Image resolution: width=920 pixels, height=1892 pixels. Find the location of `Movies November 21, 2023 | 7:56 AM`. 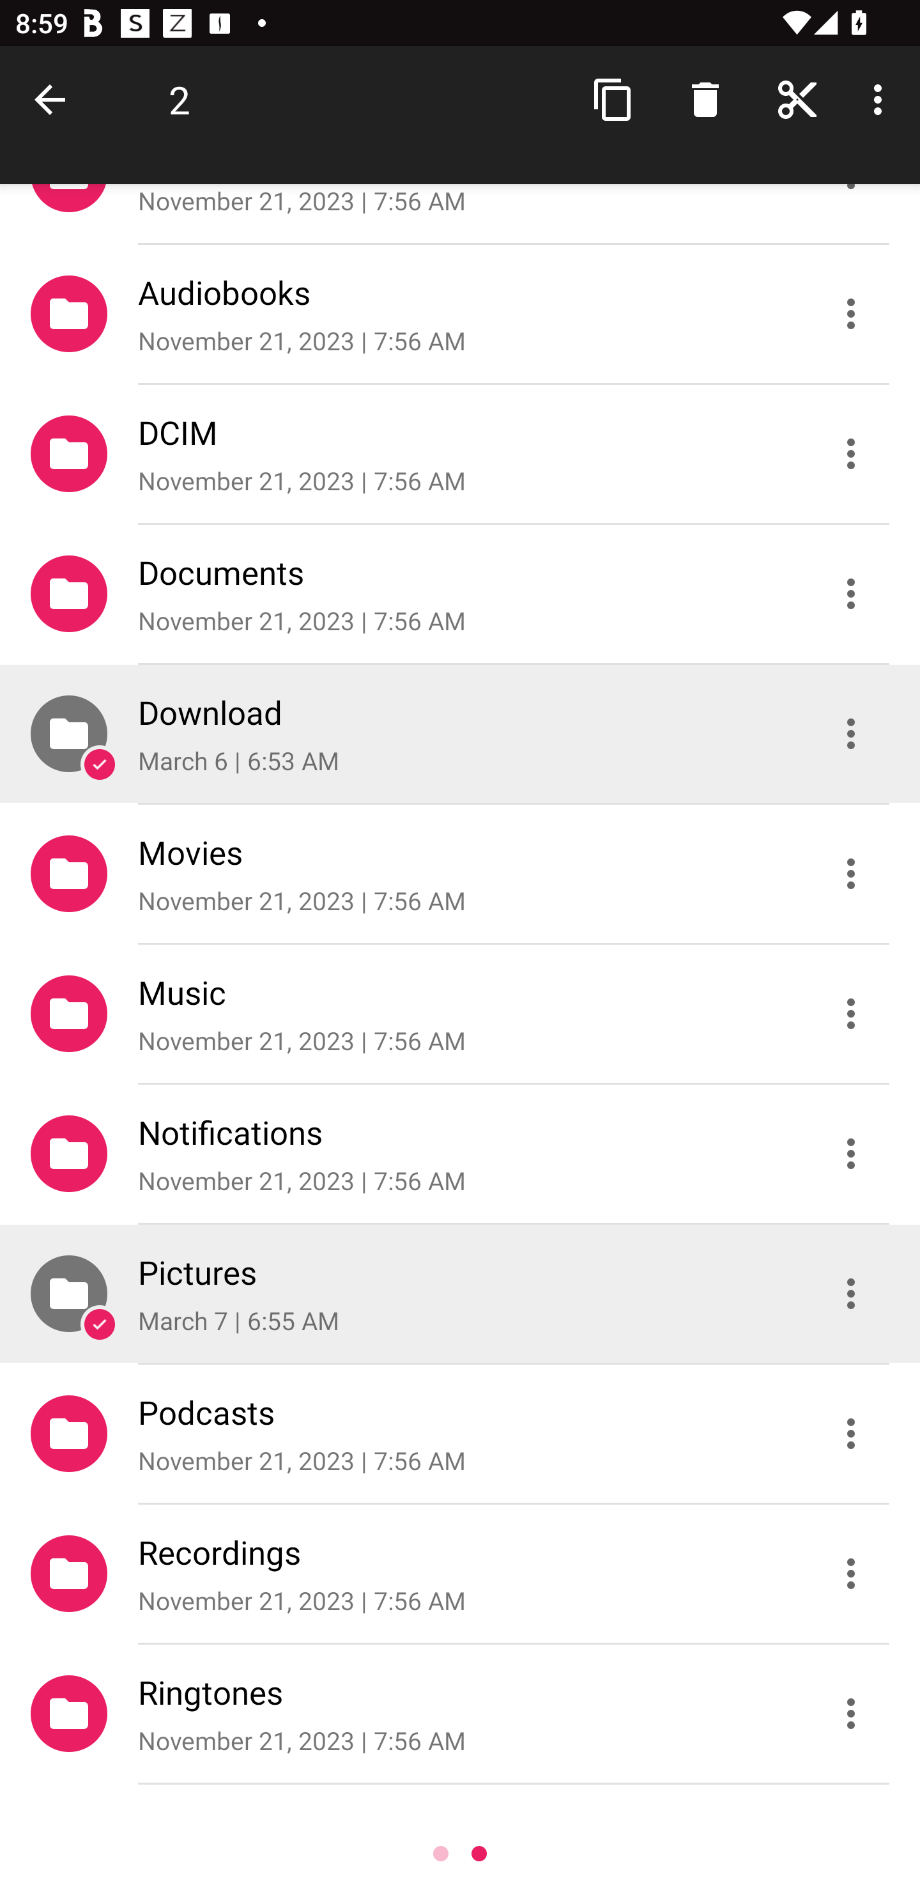

Movies November 21, 2023 | 7:56 AM is located at coordinates (460, 873).